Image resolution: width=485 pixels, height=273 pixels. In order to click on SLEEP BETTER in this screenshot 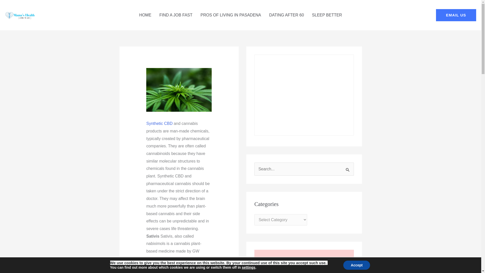, I will do `click(327, 15)`.